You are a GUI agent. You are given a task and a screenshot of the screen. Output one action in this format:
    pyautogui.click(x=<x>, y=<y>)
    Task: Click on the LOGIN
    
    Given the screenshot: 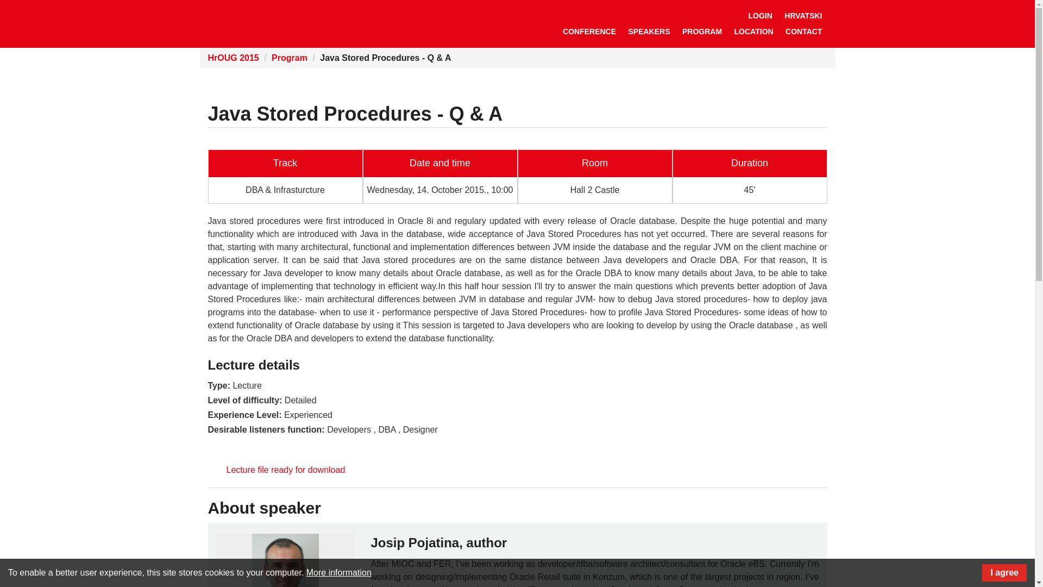 What is the action you would take?
    pyautogui.click(x=759, y=15)
    